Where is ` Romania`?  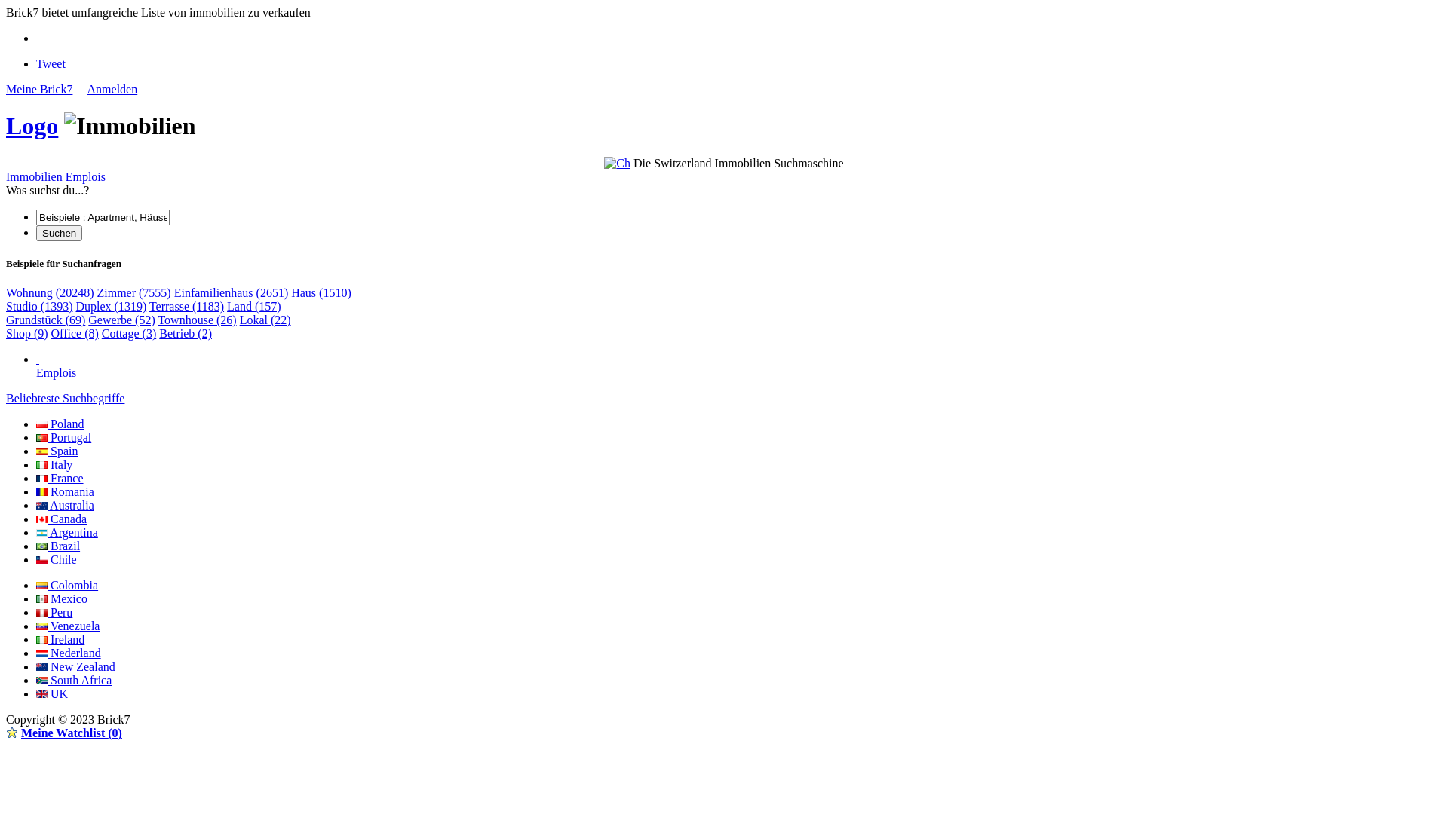  Romania is located at coordinates (65, 491).